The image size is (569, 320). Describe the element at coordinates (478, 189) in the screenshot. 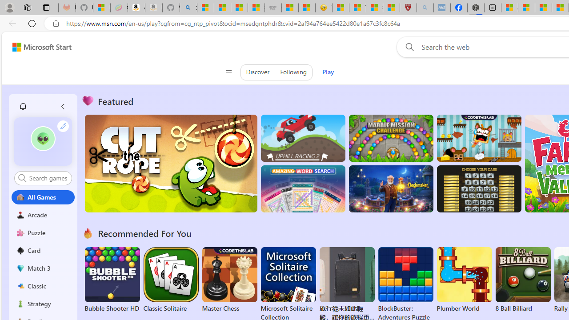

I see `Deal or No Deal` at that location.